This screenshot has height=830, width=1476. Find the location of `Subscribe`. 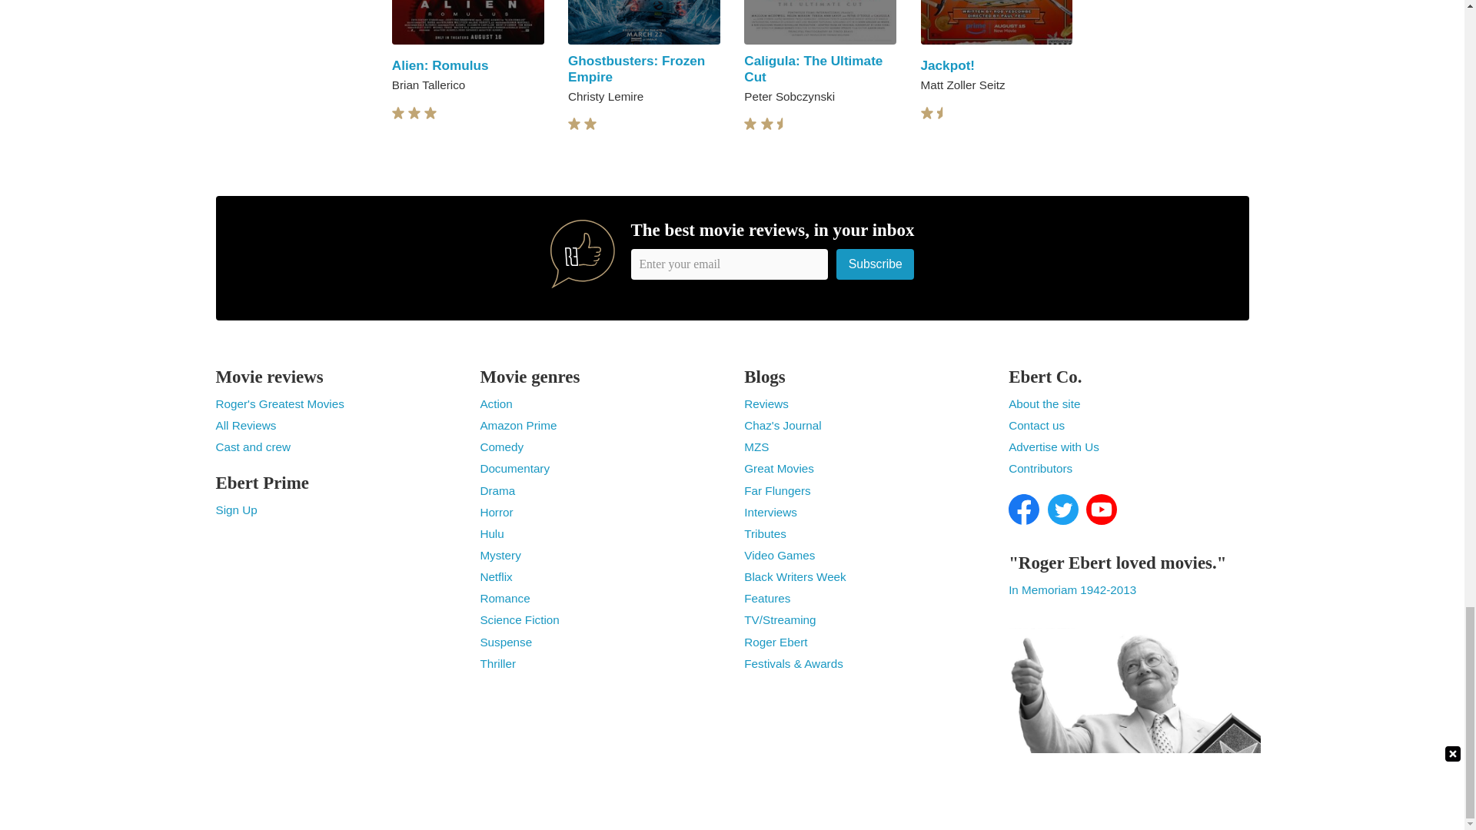

Subscribe is located at coordinates (876, 264).